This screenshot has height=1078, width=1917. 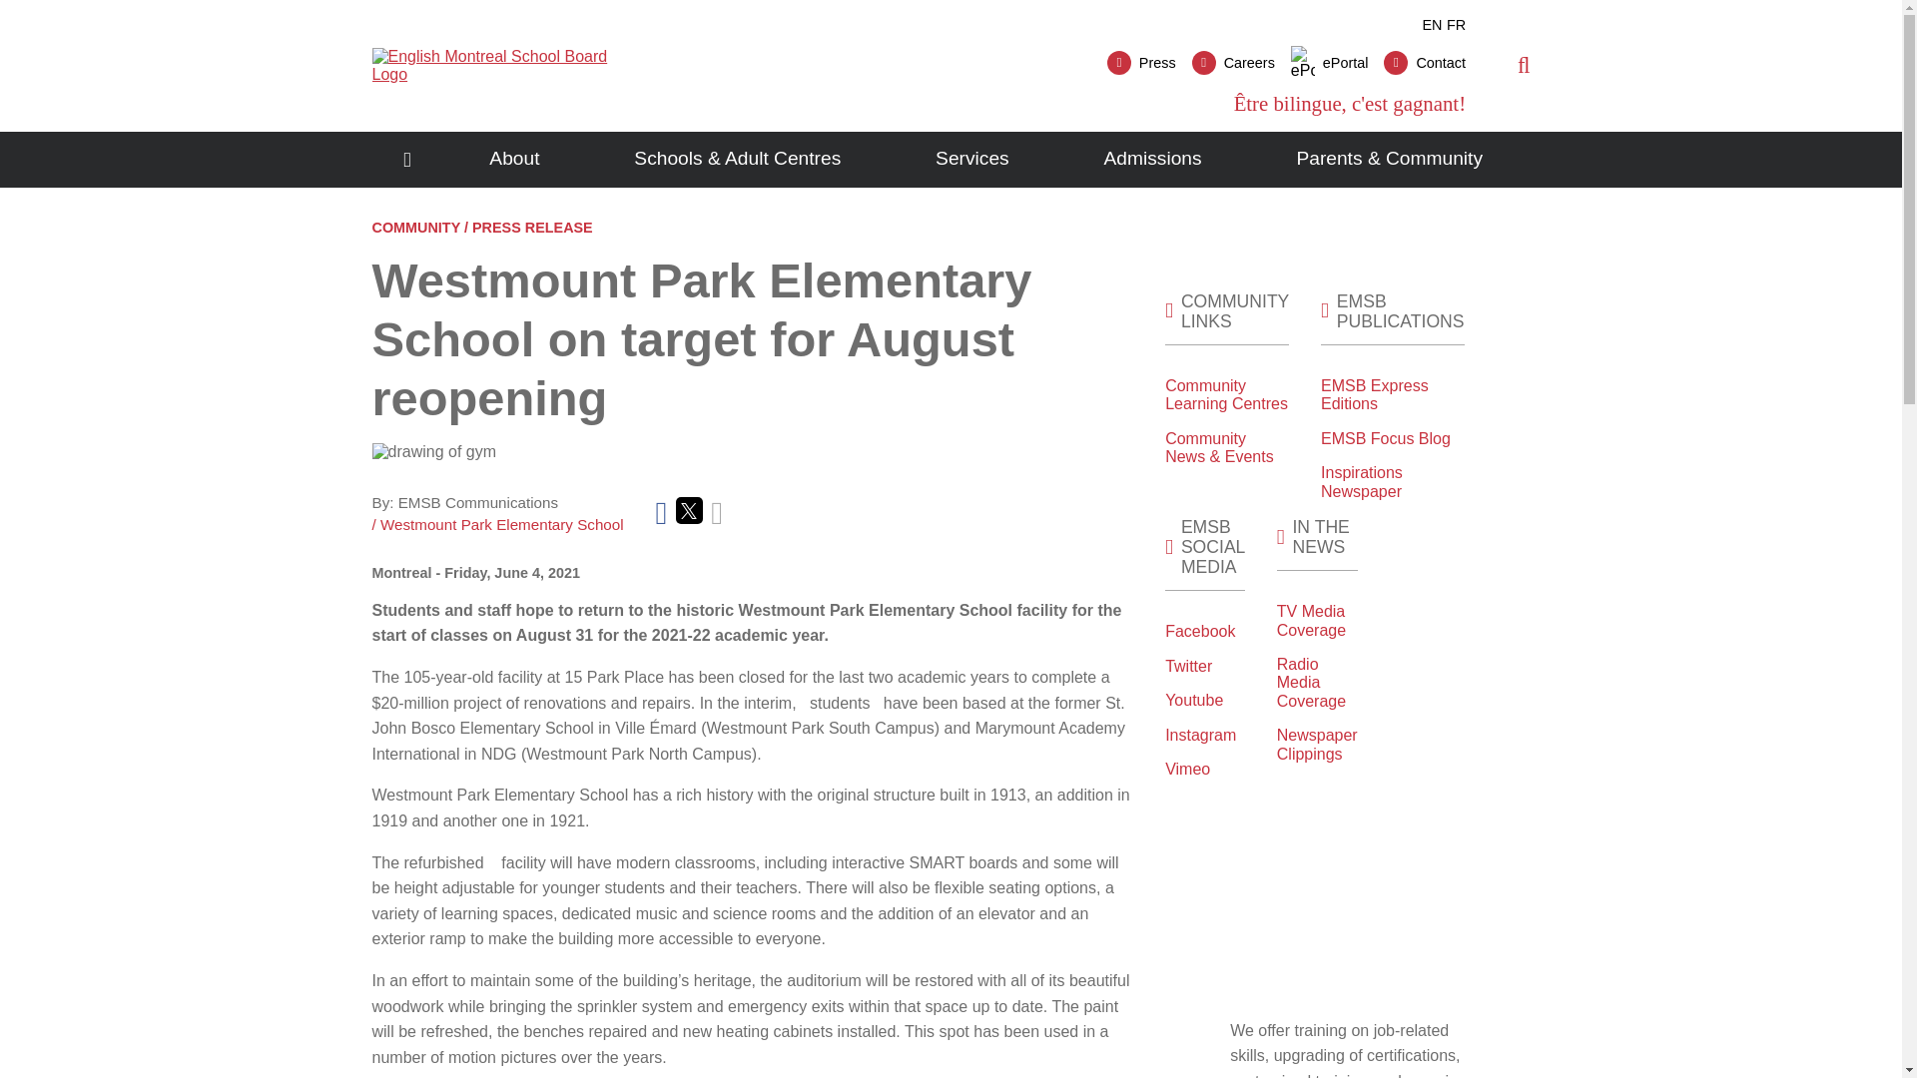 What do you see at coordinates (1425, 62) in the screenshot?
I see `Contact` at bounding box center [1425, 62].